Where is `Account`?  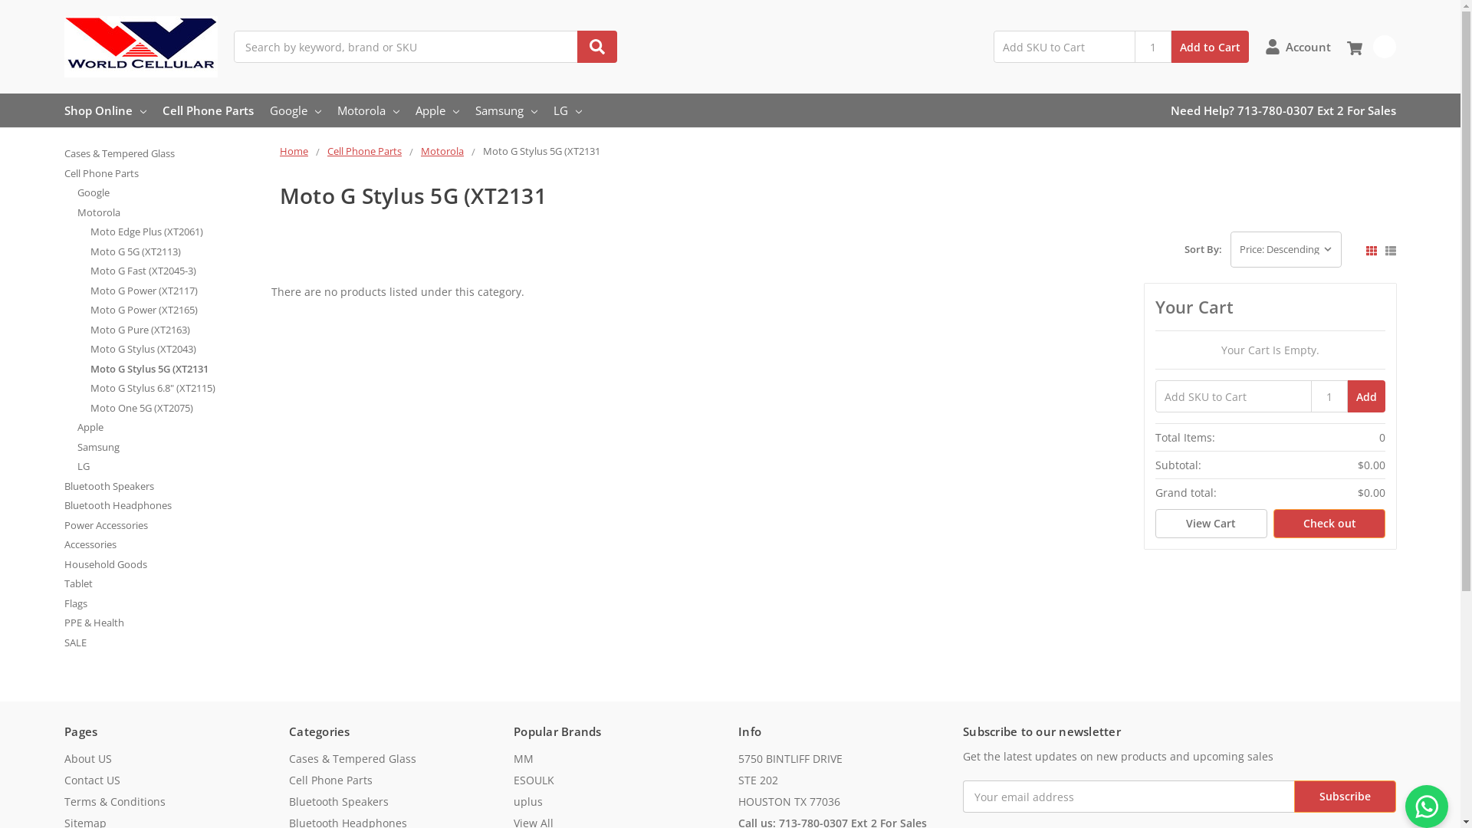
Account is located at coordinates (1298, 47).